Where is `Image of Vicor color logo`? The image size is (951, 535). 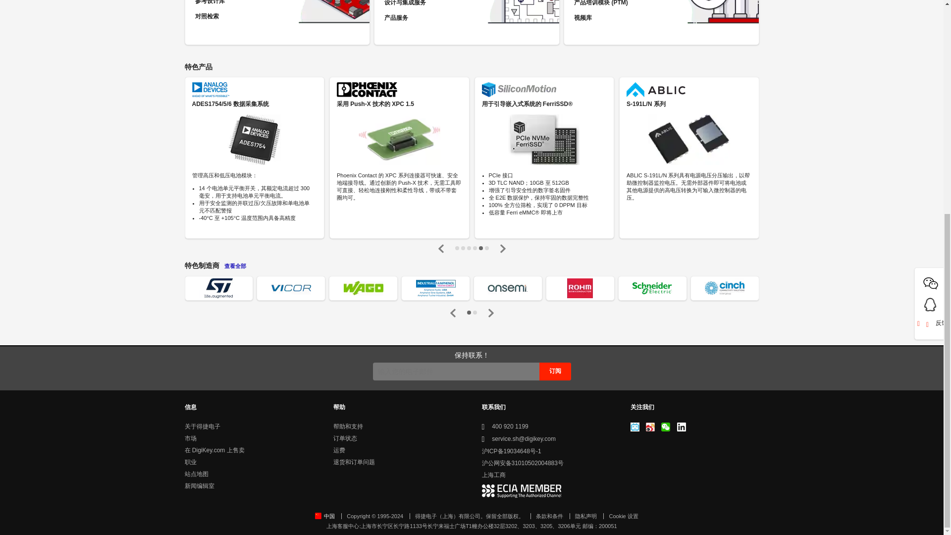 Image of Vicor color logo is located at coordinates (291, 288).